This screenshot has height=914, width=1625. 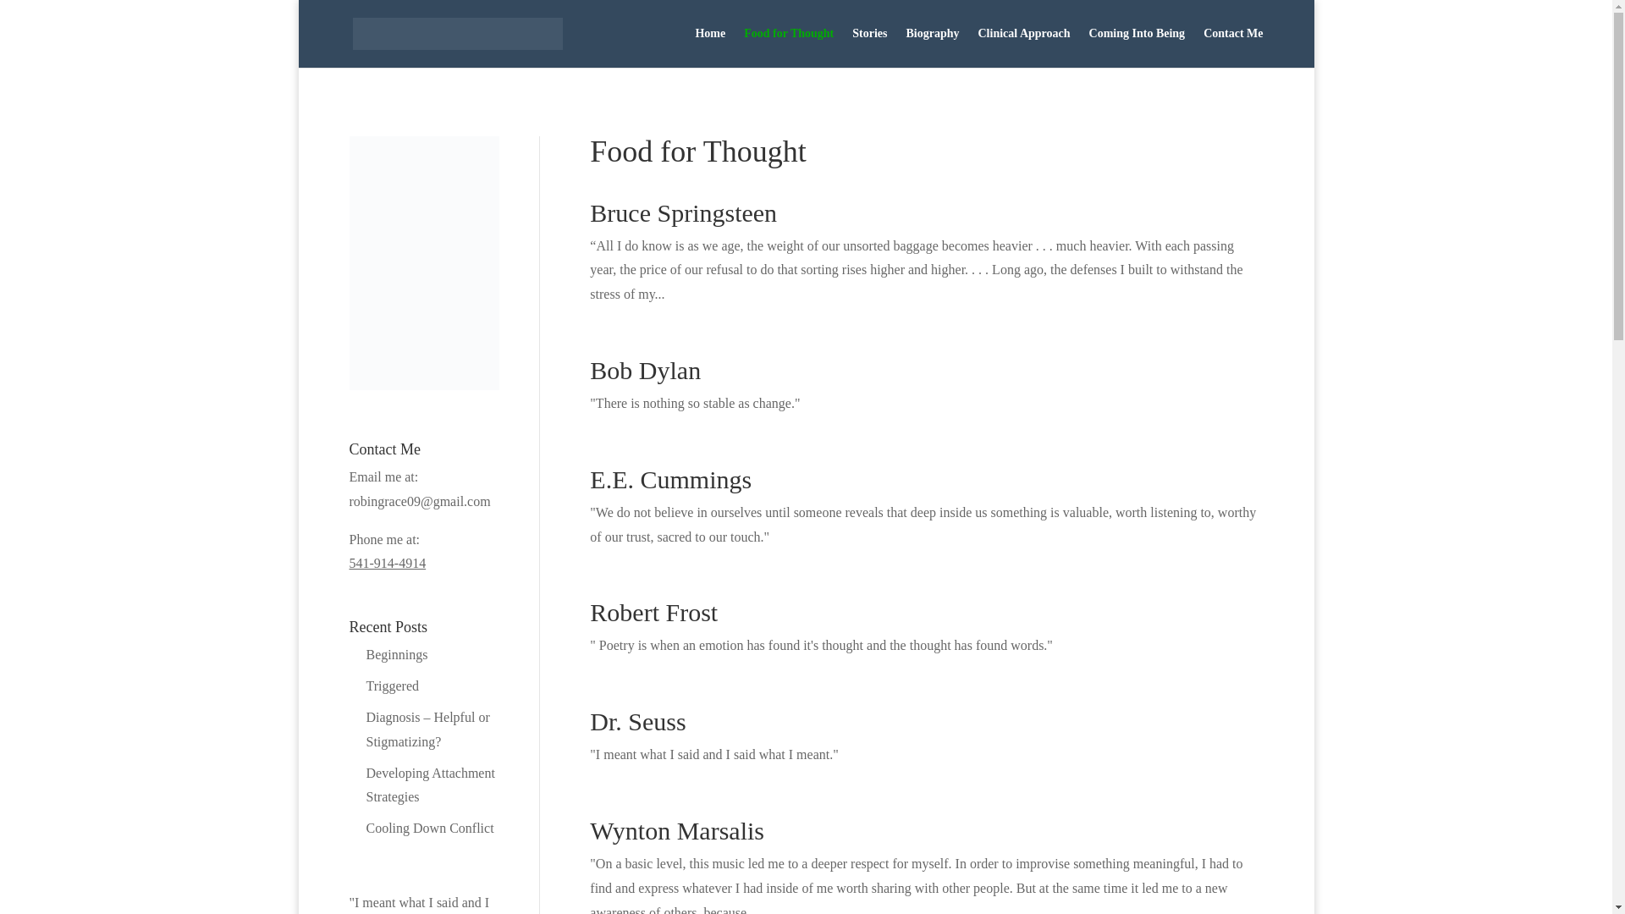 I want to click on Dr. Seuss, so click(x=637, y=721).